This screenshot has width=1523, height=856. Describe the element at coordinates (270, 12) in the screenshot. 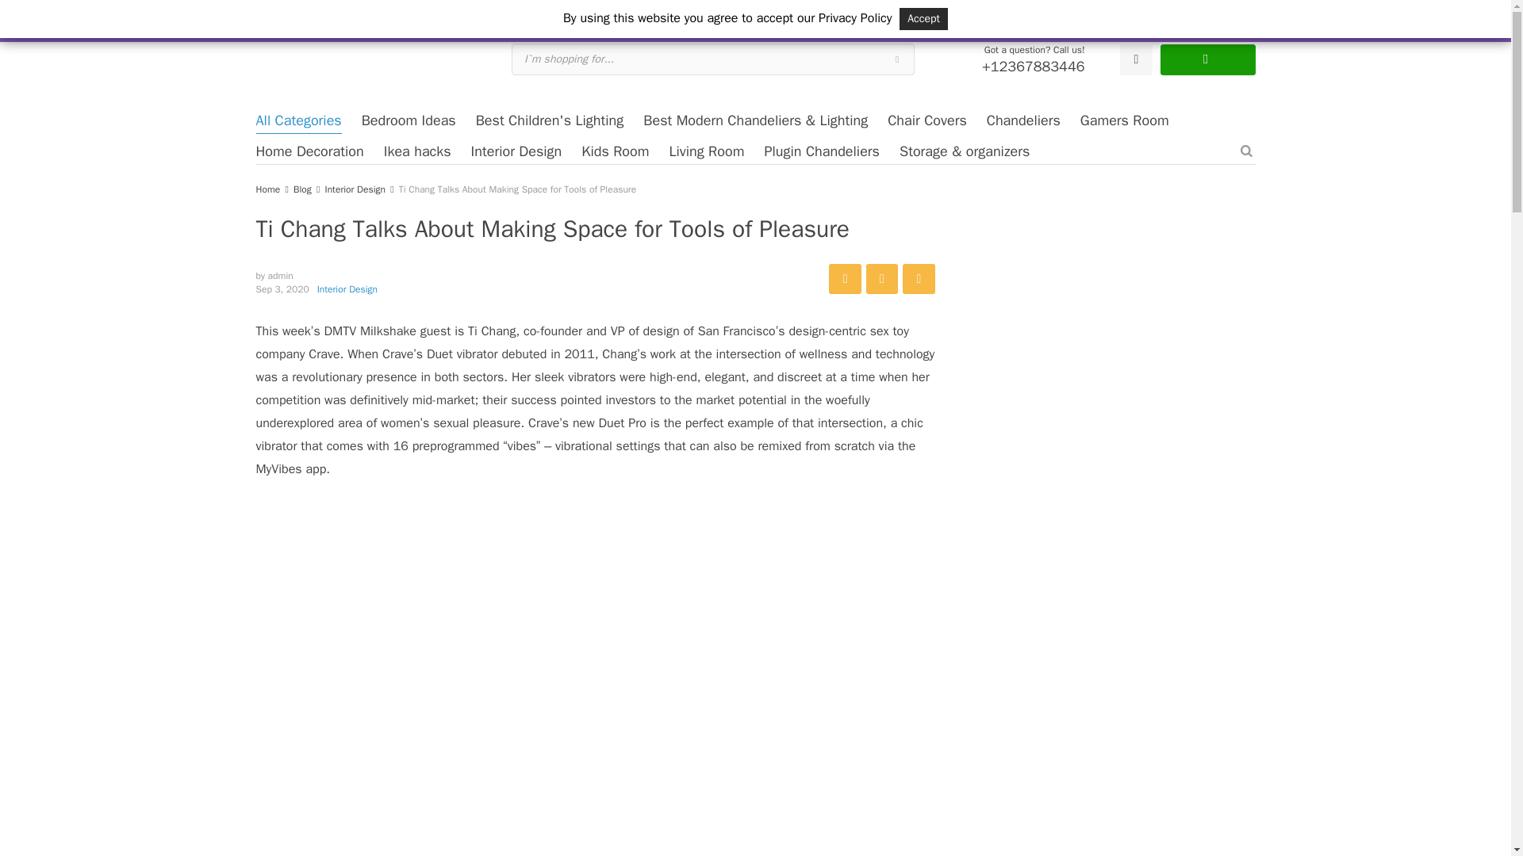

I see `Home` at that location.